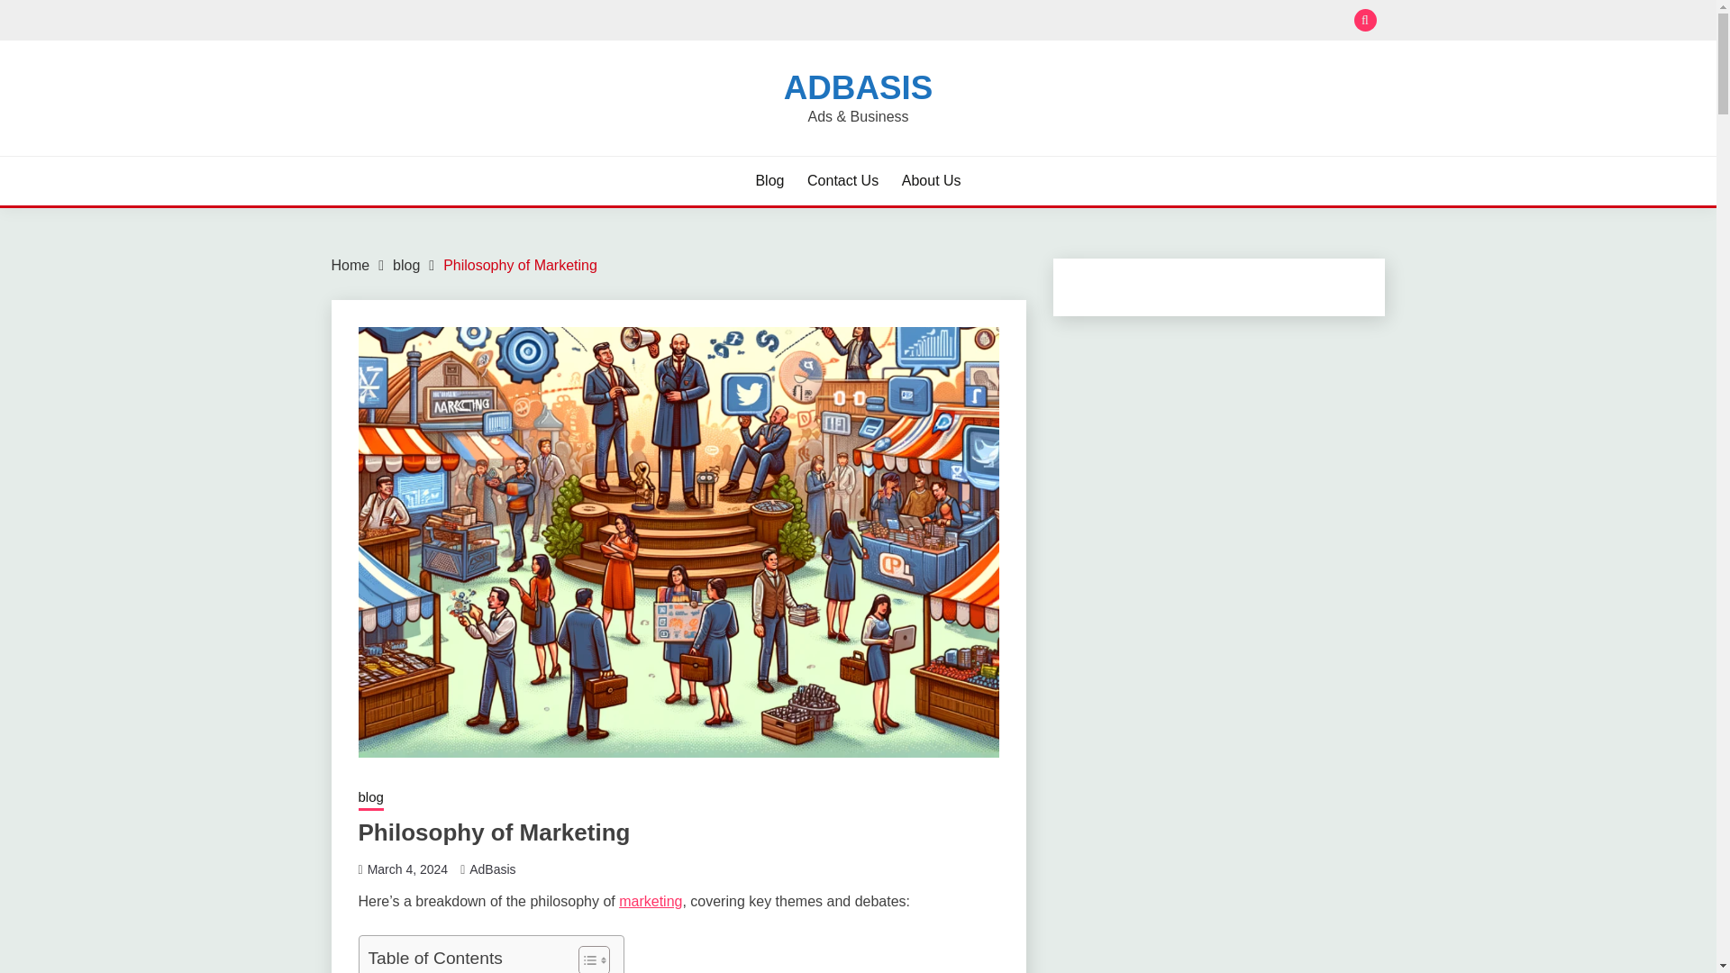 The height and width of the screenshot is (973, 1730). What do you see at coordinates (371, 798) in the screenshot?
I see `blog` at bounding box center [371, 798].